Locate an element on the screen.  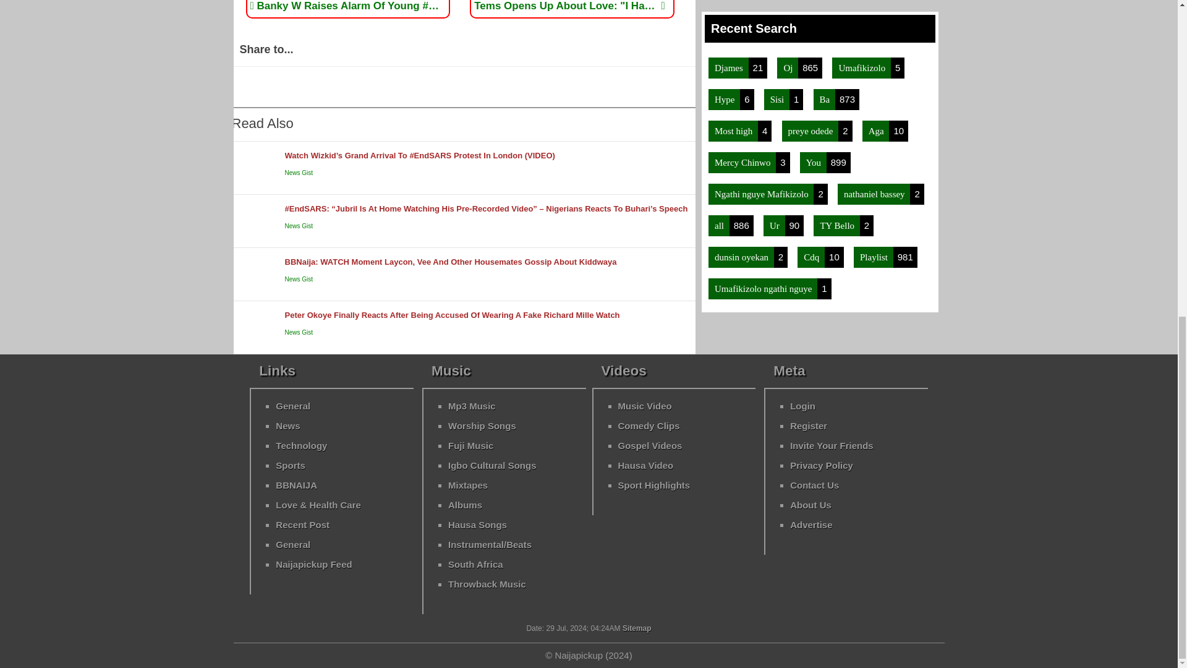
Tems Opens Up About Love: "I Haven't Been in Love" is located at coordinates (569, 6).